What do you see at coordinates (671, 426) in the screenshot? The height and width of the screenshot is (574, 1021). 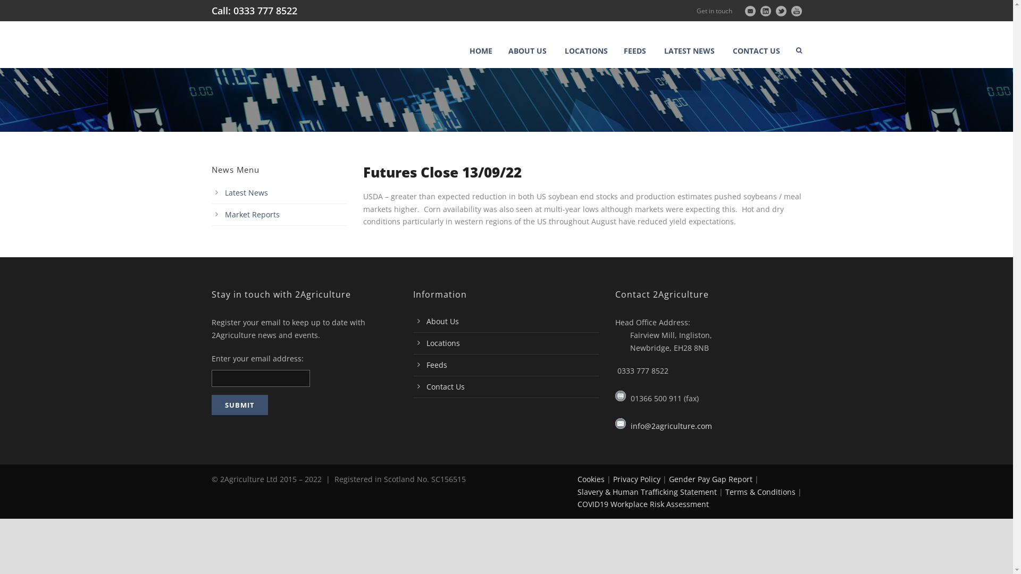 I see `info@2agriculture.com` at bounding box center [671, 426].